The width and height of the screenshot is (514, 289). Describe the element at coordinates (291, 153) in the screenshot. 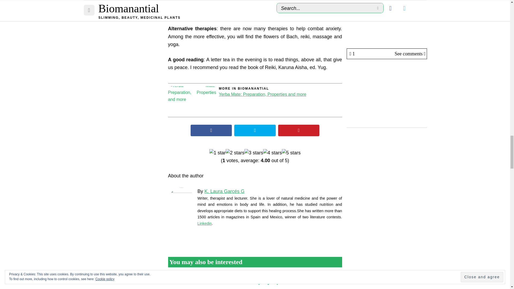

I see `5 stars` at that location.